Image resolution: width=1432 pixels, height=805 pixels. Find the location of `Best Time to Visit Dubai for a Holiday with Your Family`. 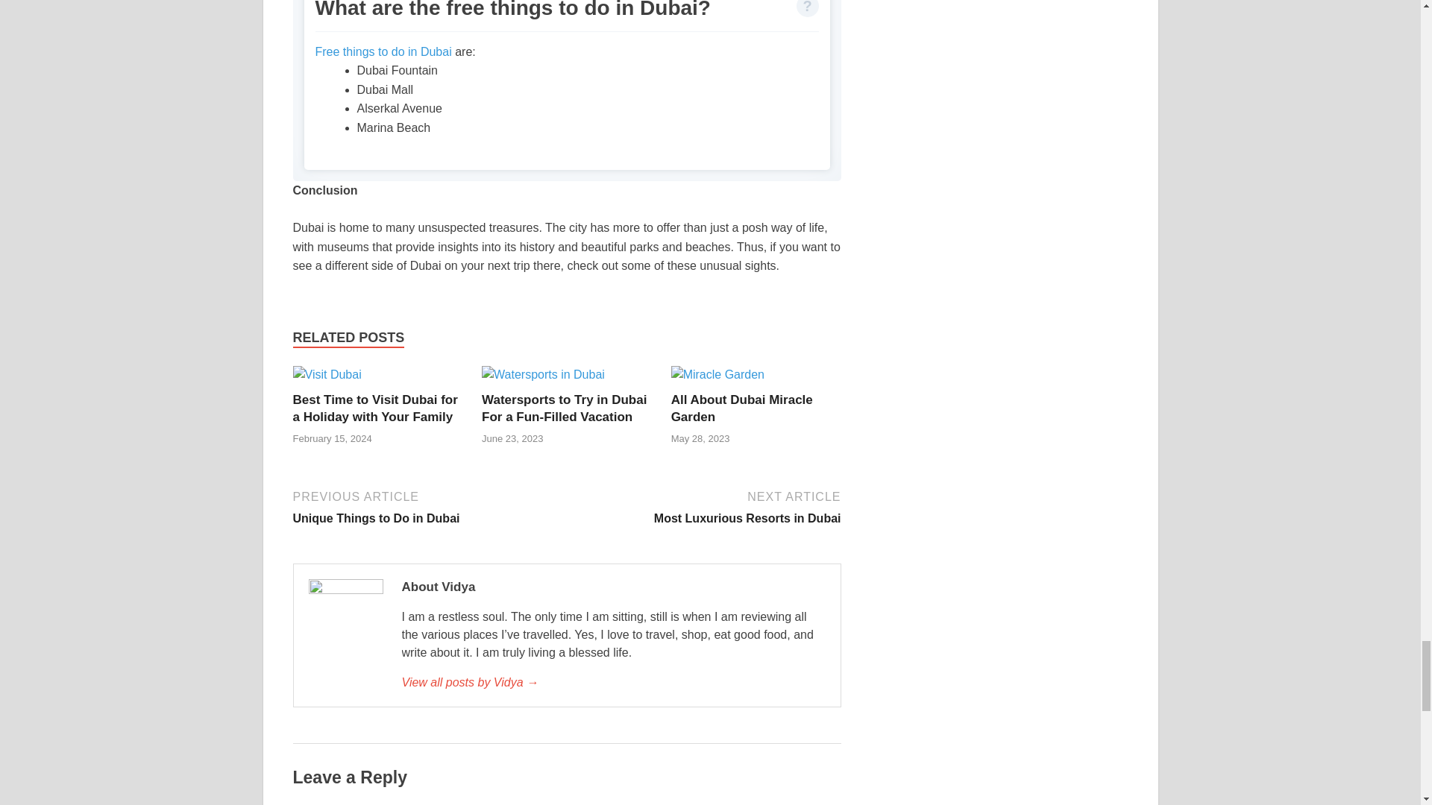

Best Time to Visit Dubai for a Holiday with Your Family is located at coordinates (326, 374).